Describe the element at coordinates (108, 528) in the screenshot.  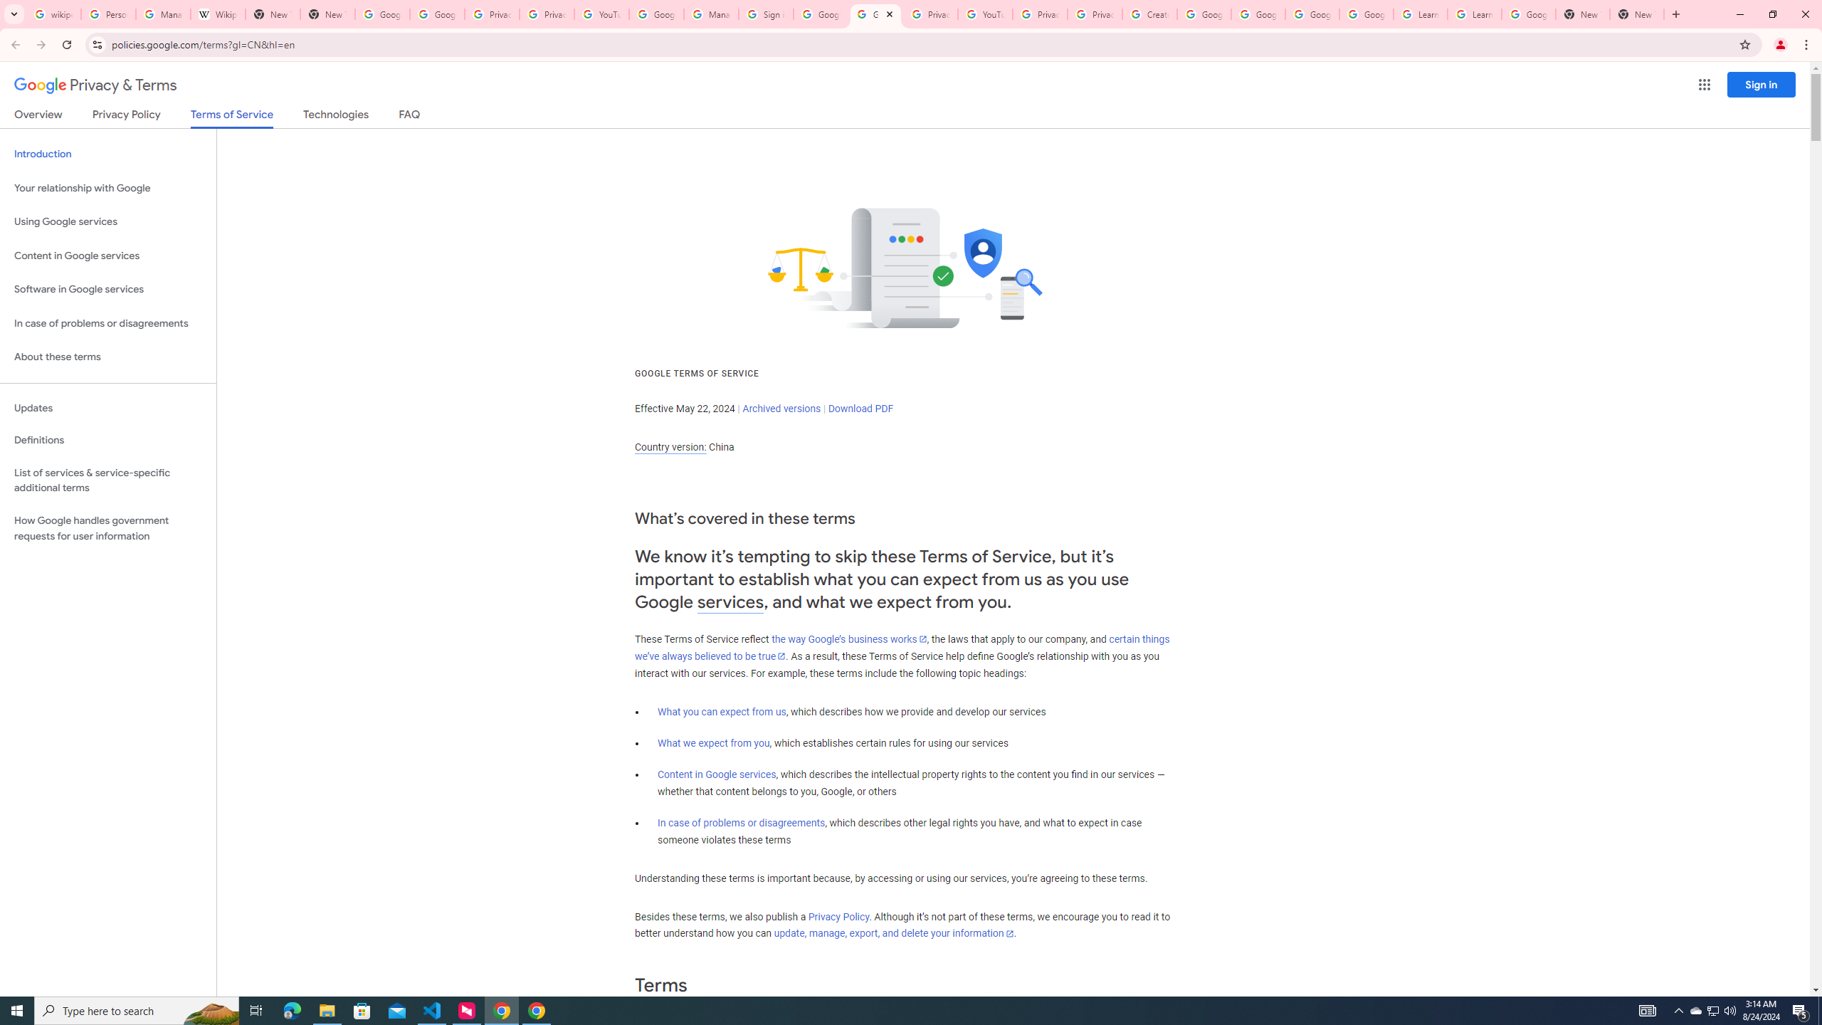
I see `How Google handles government requests for user information` at that location.